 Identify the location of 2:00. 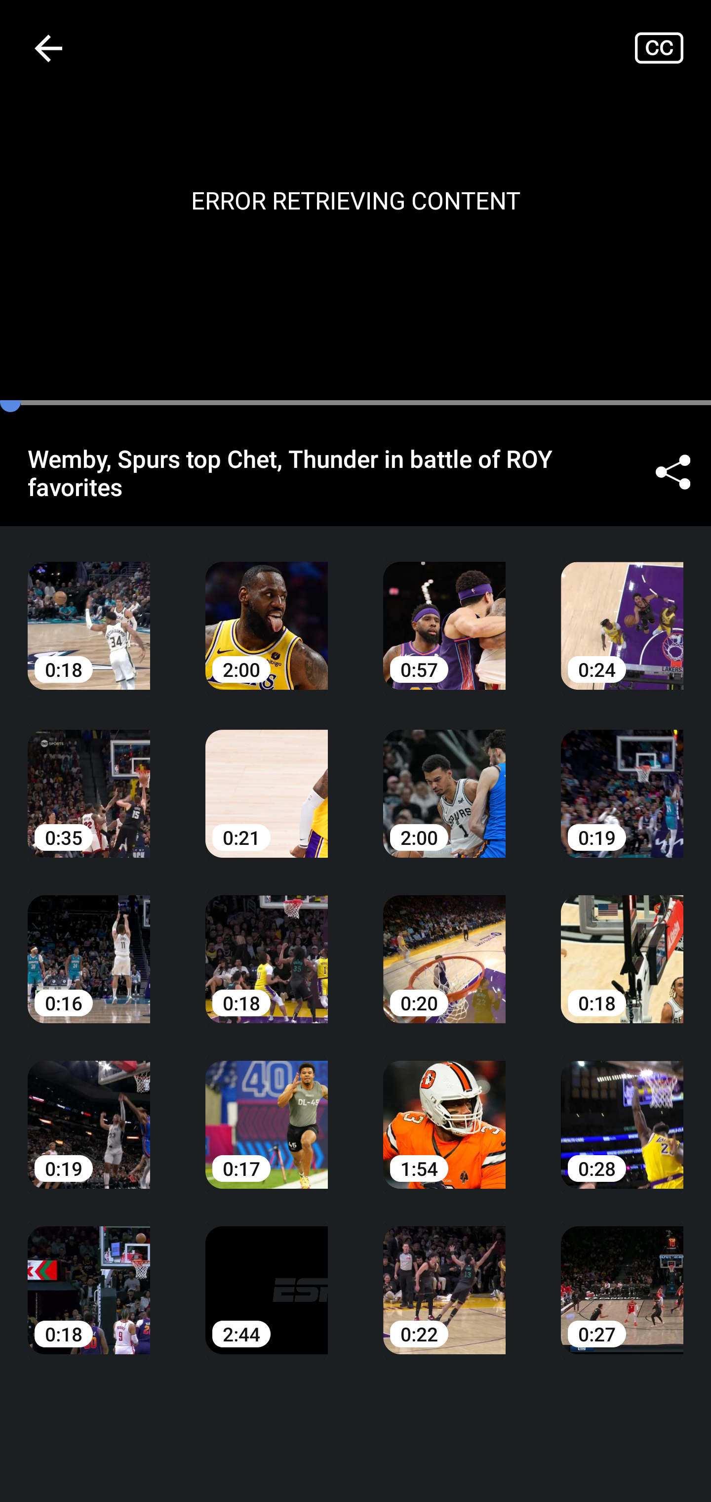
(444, 779).